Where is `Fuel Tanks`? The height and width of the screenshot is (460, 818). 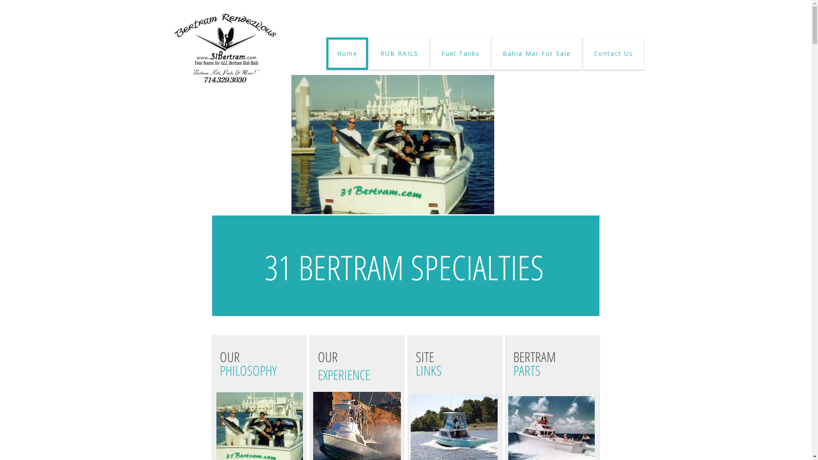
Fuel Tanks is located at coordinates (460, 54).